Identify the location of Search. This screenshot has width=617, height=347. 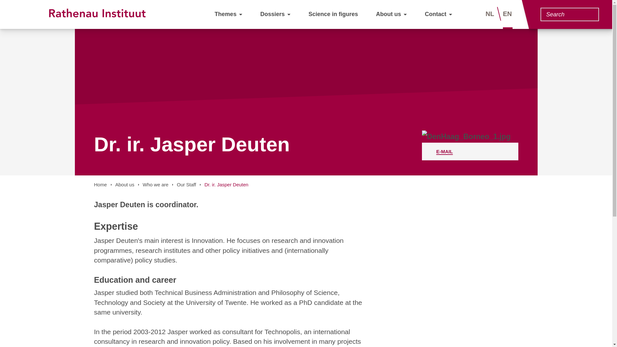
(590, 15).